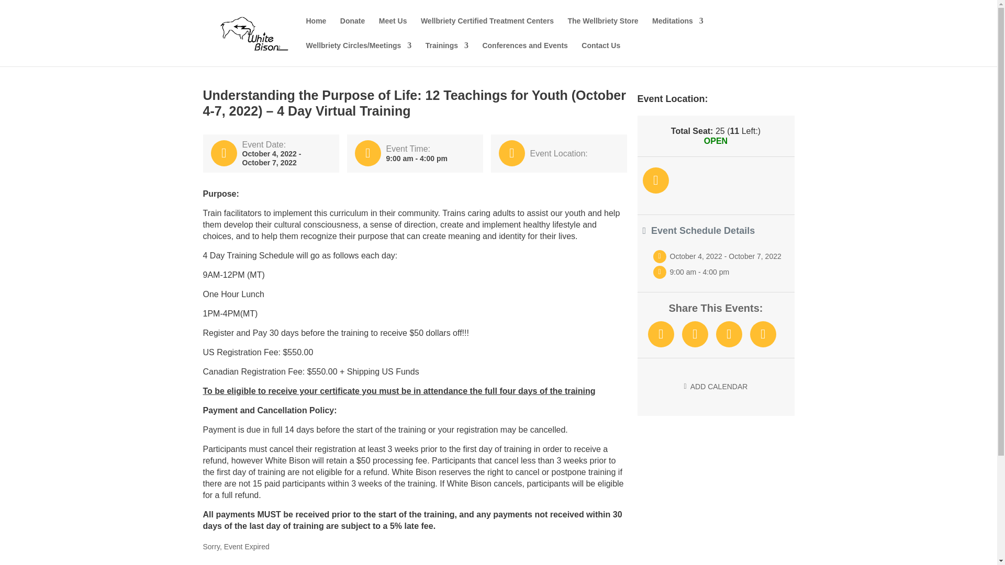 Image resolution: width=1005 pixels, height=565 pixels. Describe the element at coordinates (524, 54) in the screenshot. I see `Conferences and Events` at that location.